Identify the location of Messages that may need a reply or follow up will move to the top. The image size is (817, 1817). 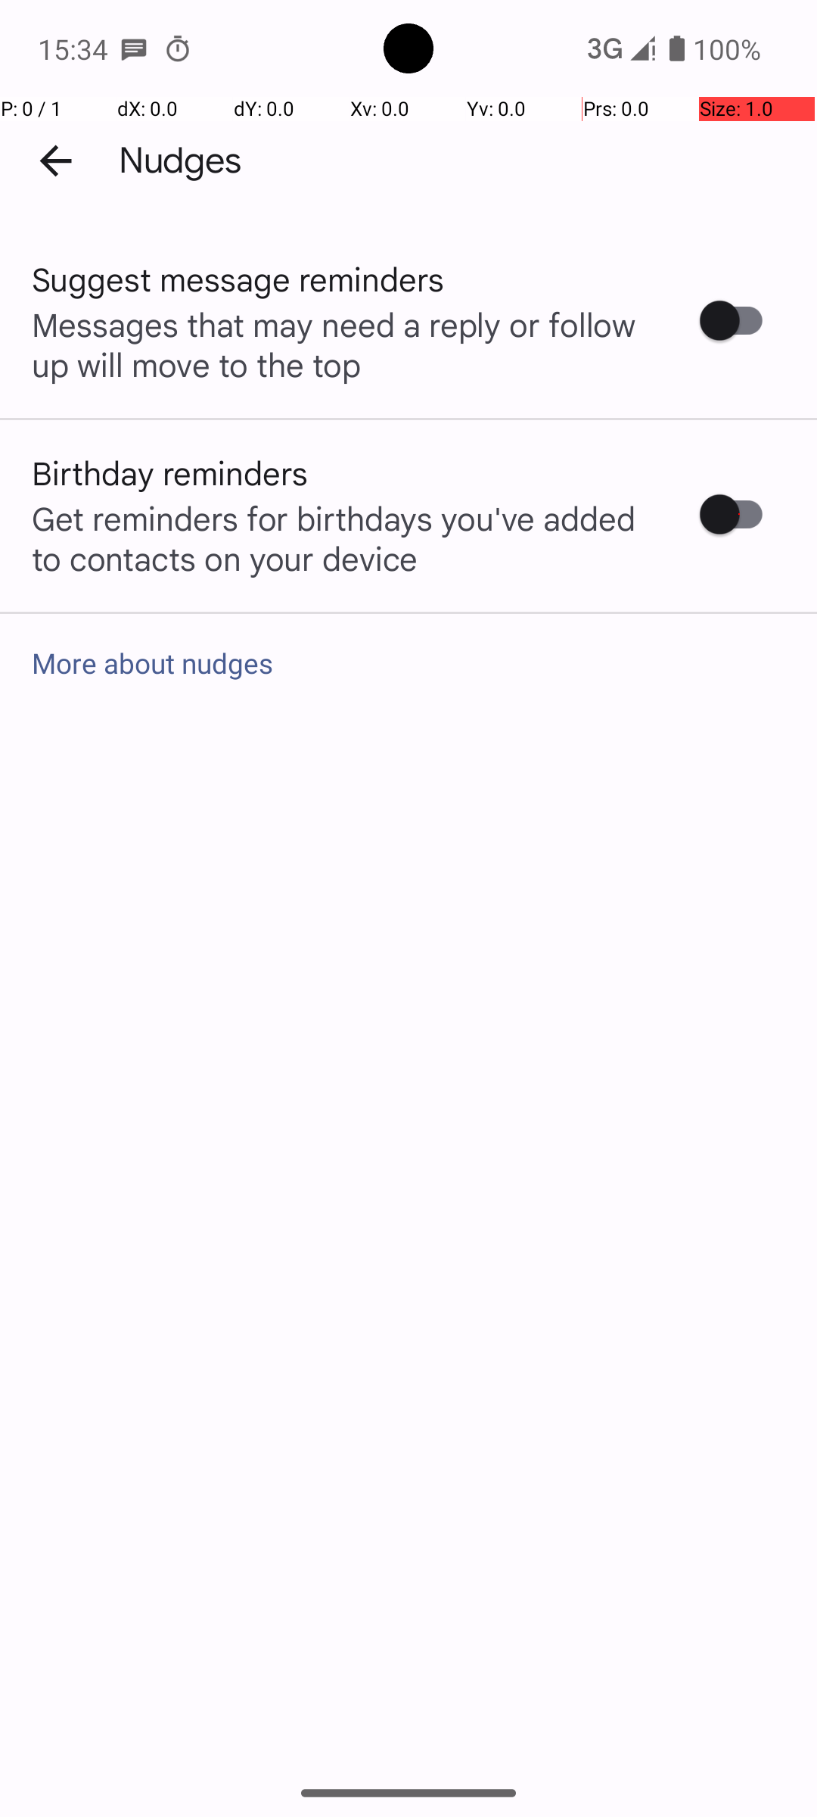
(346, 344).